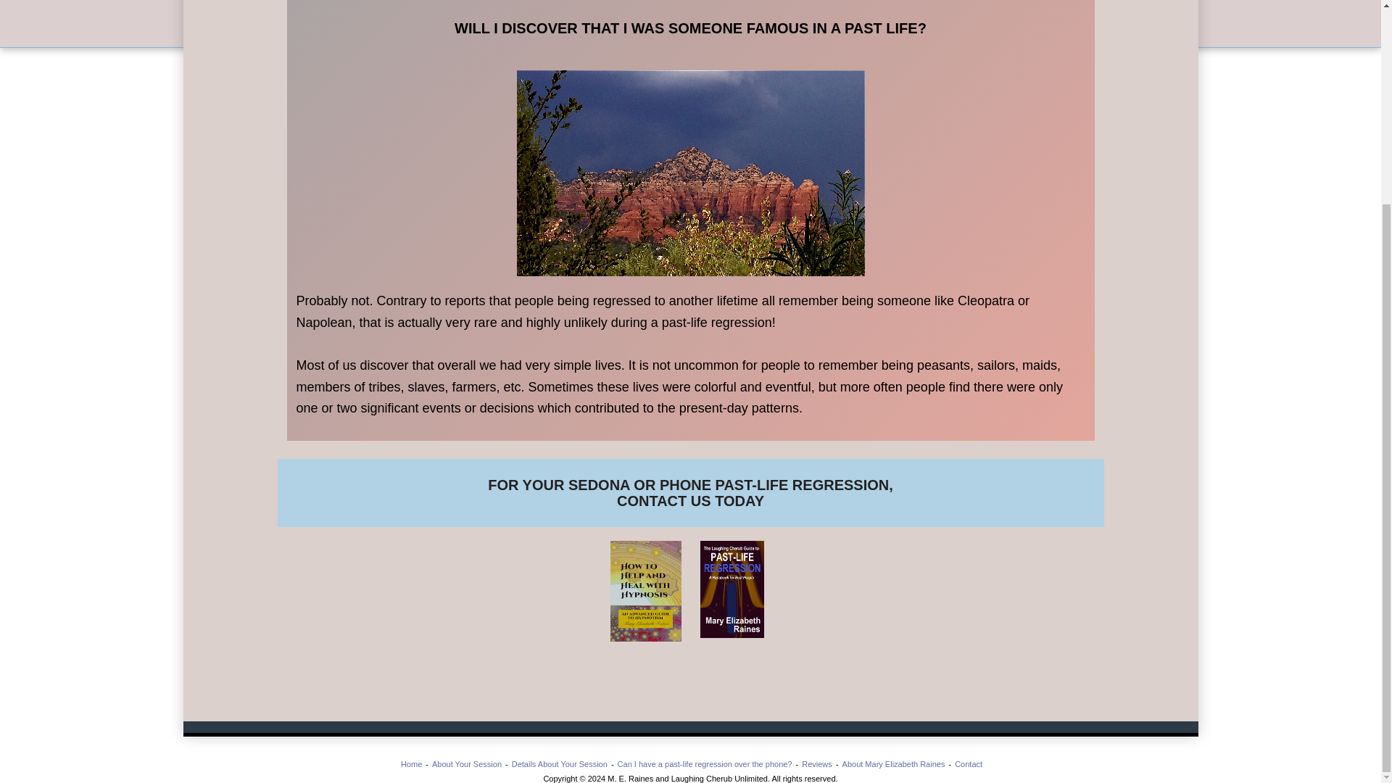  Describe the element at coordinates (410, 763) in the screenshot. I see `Home` at that location.